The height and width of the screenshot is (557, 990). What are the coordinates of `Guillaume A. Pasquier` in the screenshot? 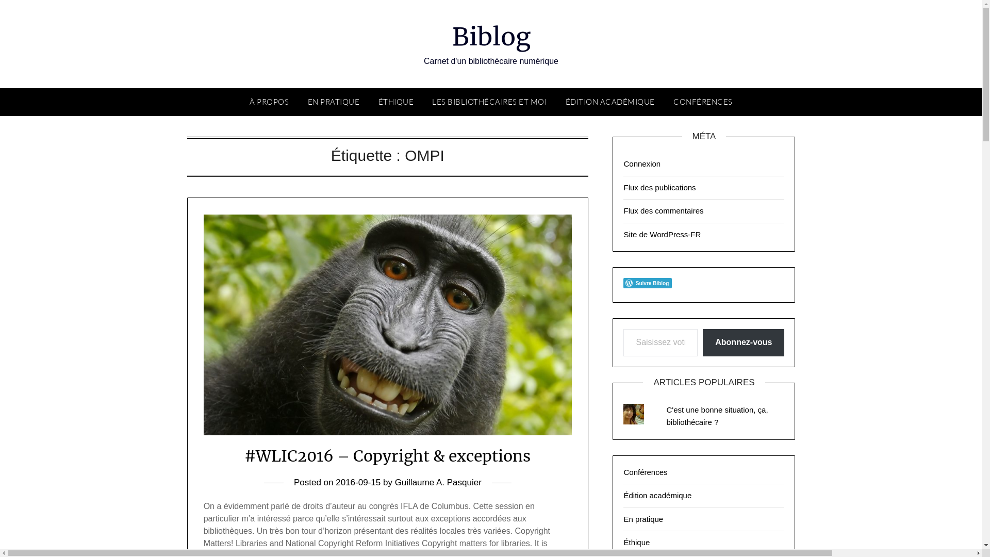 It's located at (438, 483).